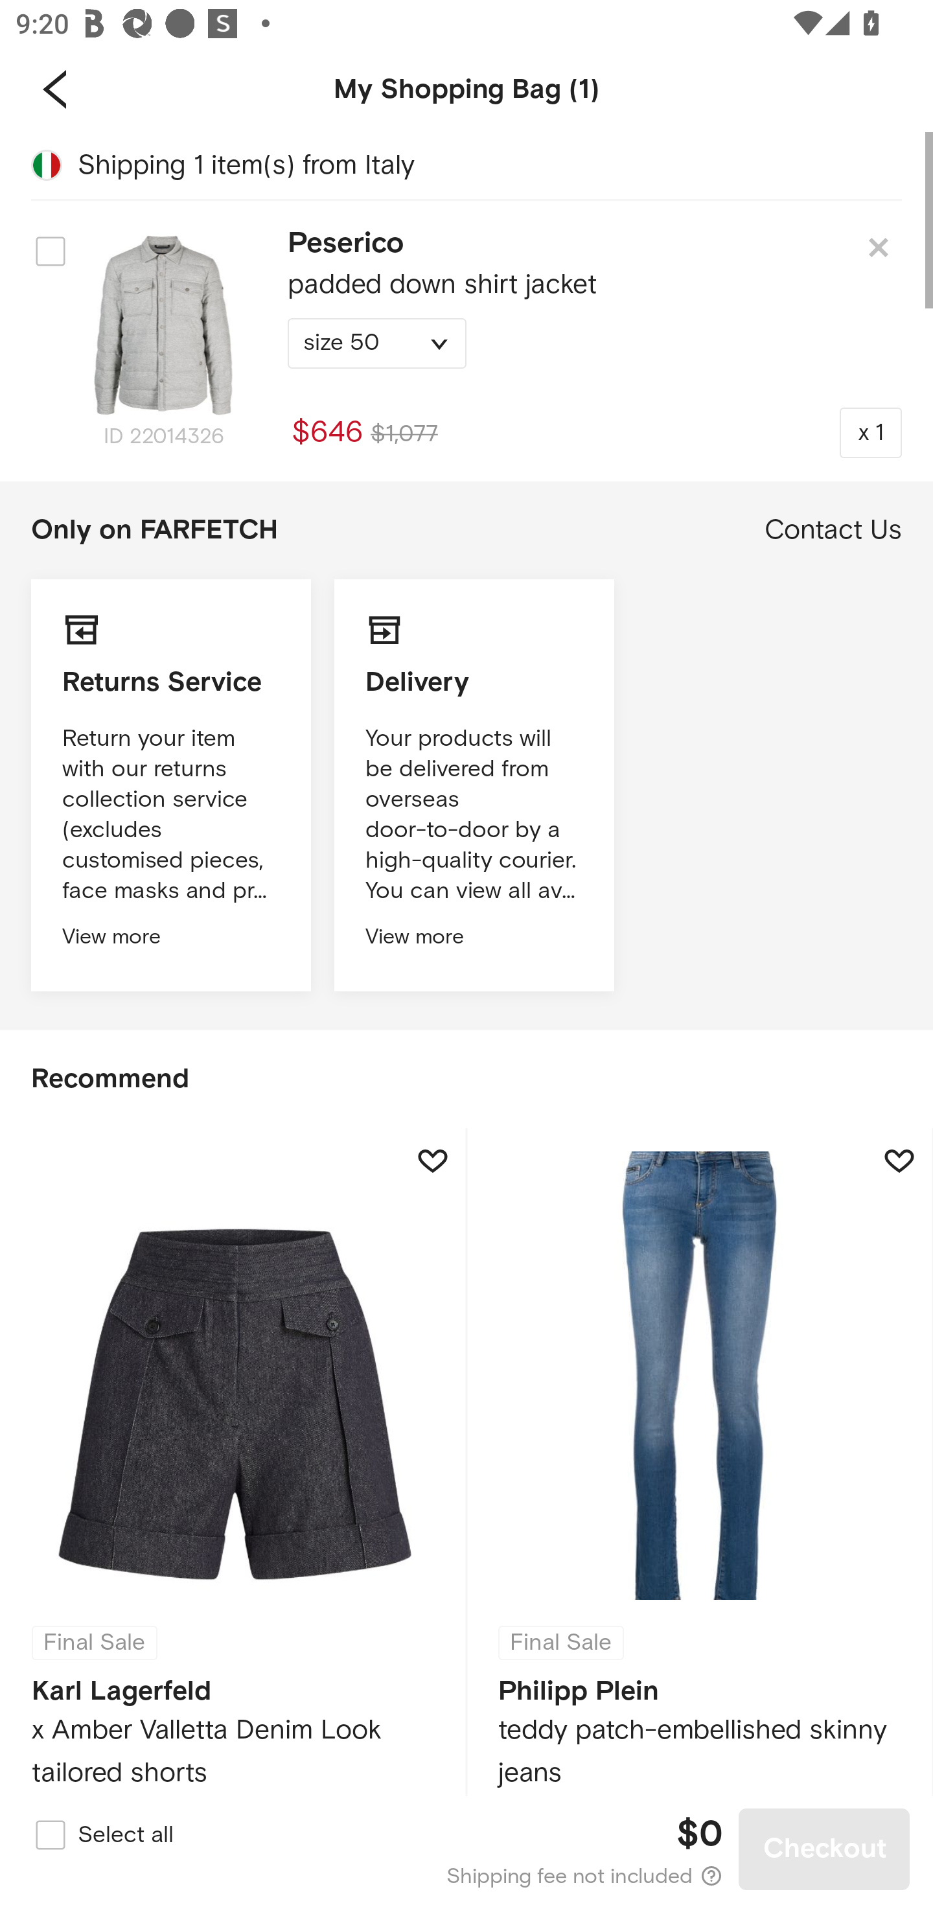 Image resolution: width=933 pixels, height=1918 pixels. What do you see at coordinates (377, 343) in the screenshot?
I see `size 50` at bounding box center [377, 343].